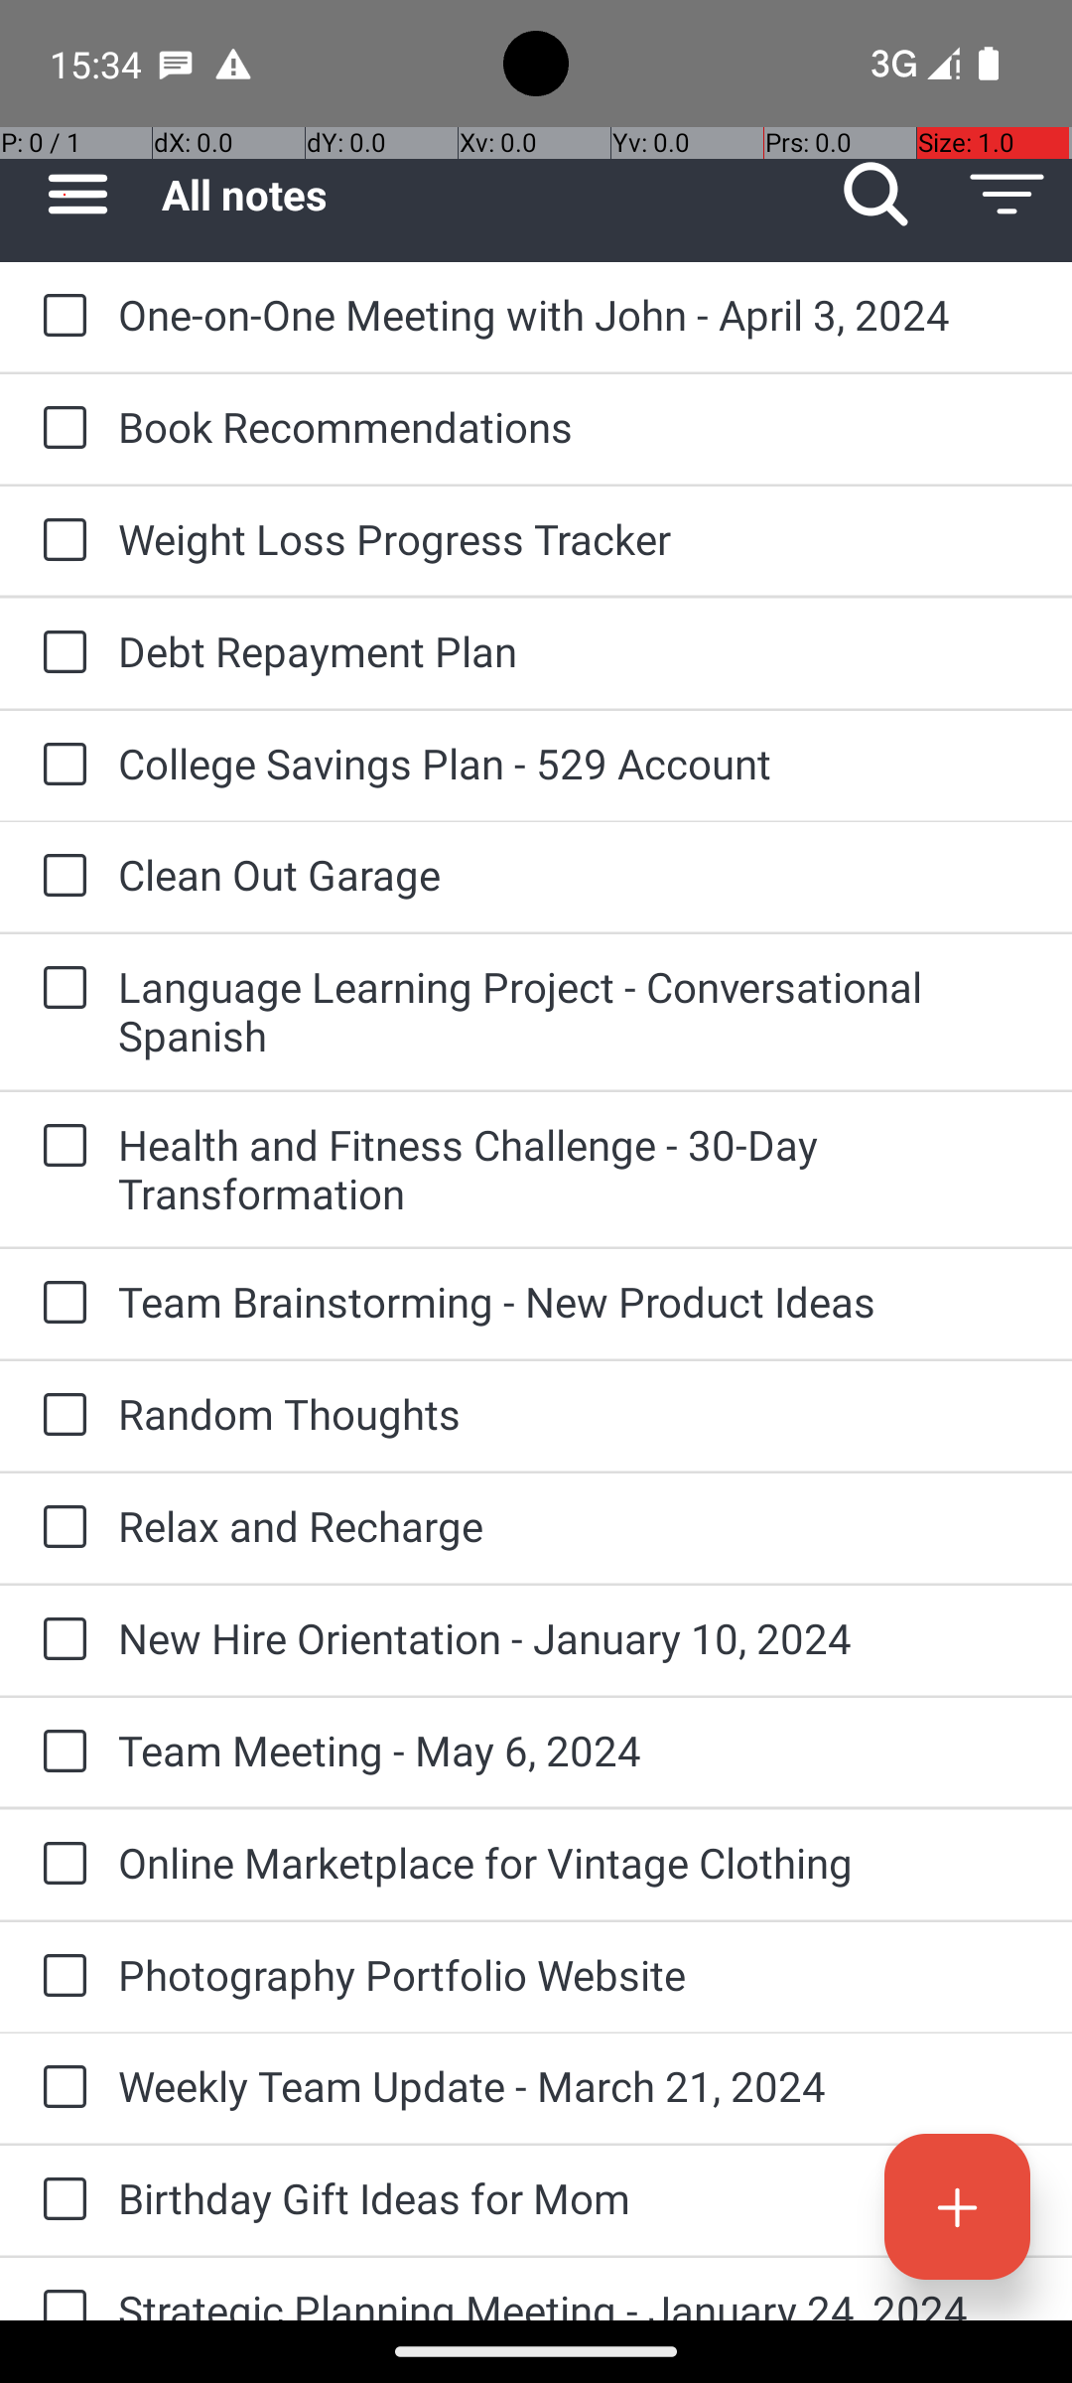 Image resolution: width=1072 pixels, height=2383 pixels. What do you see at coordinates (60, 2088) in the screenshot?
I see `to-do: Weekly Team Update - March 21, 2024` at bounding box center [60, 2088].